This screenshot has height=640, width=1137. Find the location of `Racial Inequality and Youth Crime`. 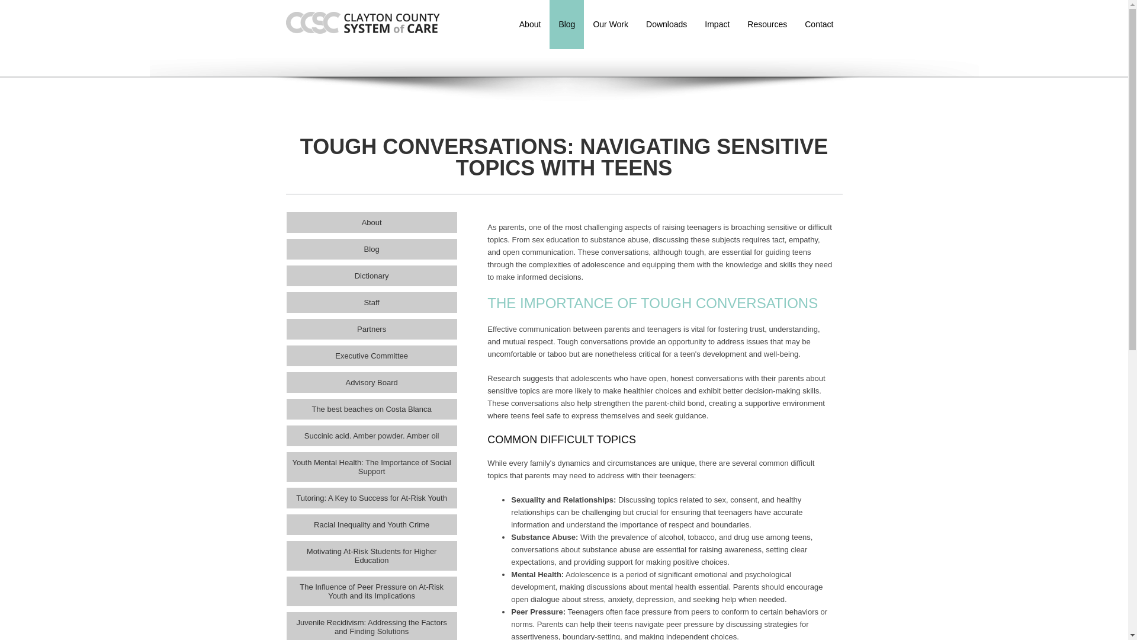

Racial Inequality and Youth Crime is located at coordinates (371, 524).